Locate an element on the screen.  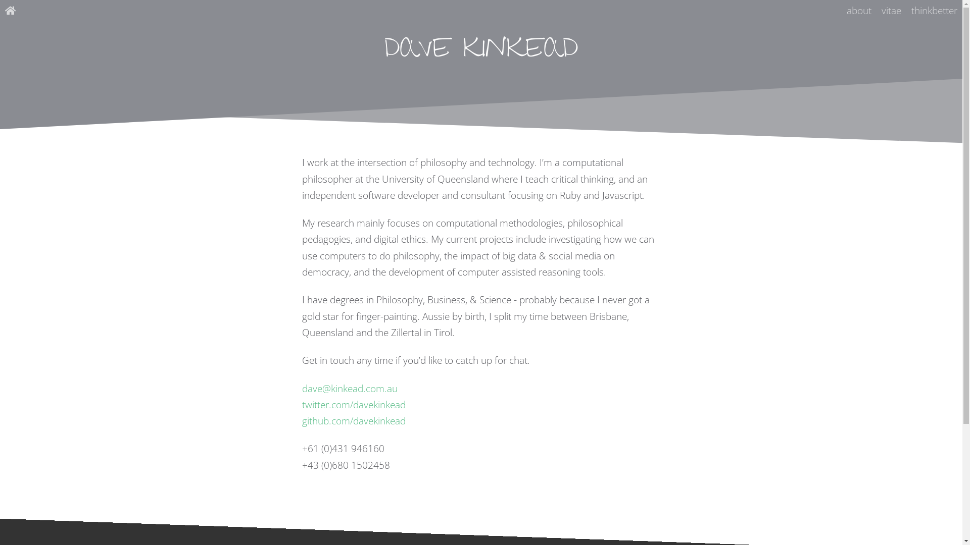
Dave Kinkead is located at coordinates (10, 11).